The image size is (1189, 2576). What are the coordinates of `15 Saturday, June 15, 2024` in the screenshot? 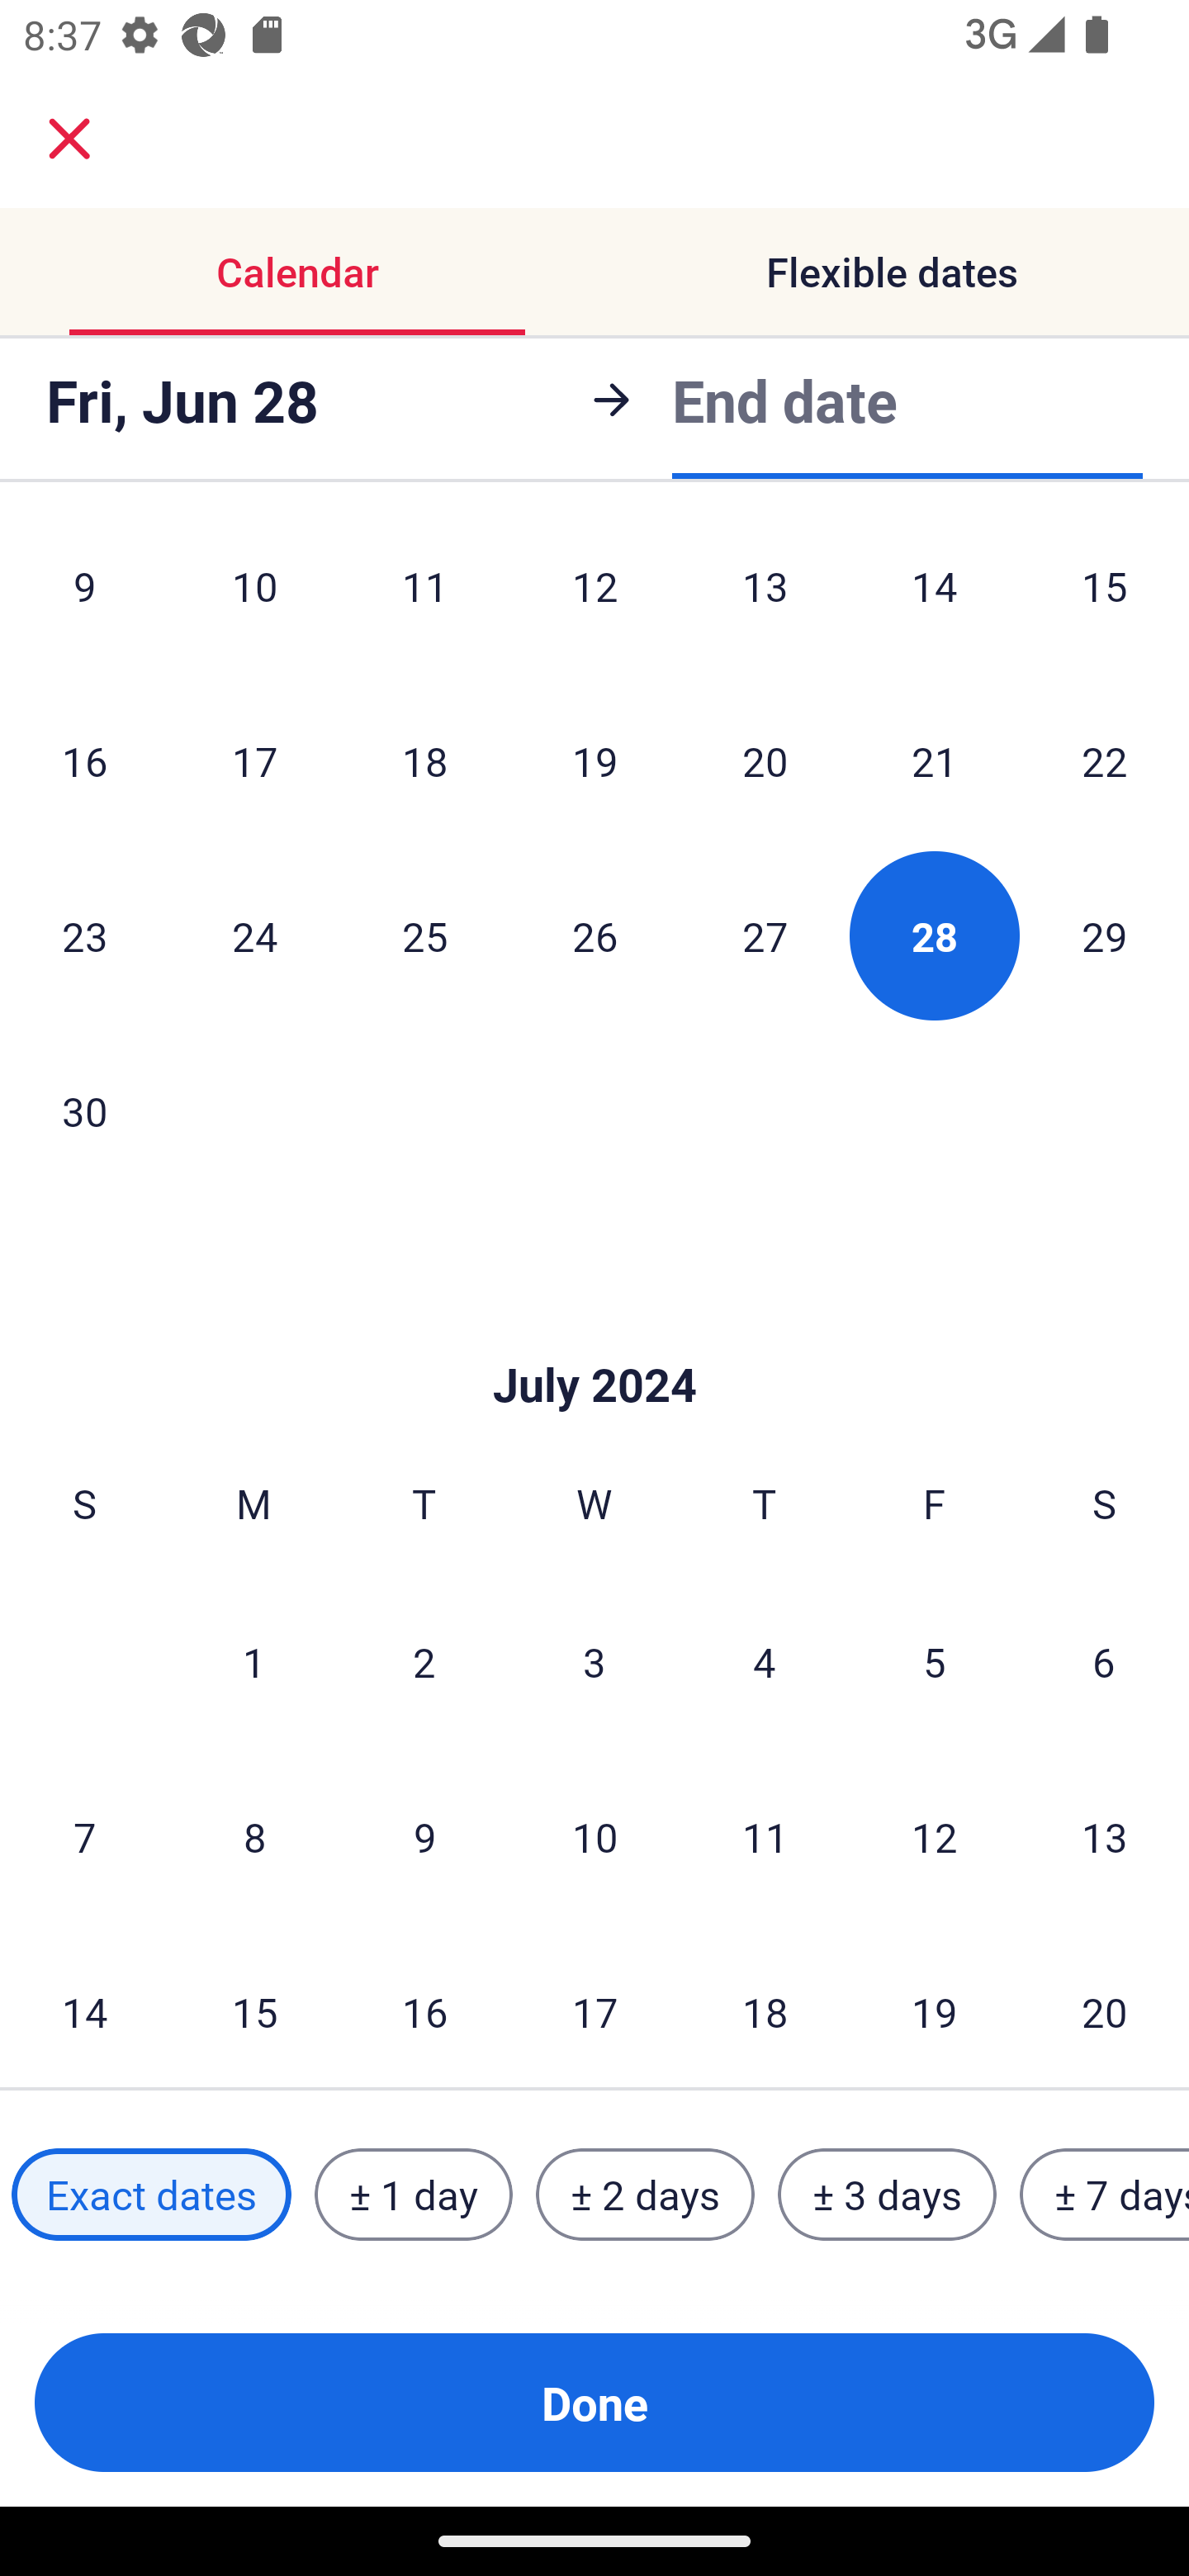 It's located at (1105, 599).